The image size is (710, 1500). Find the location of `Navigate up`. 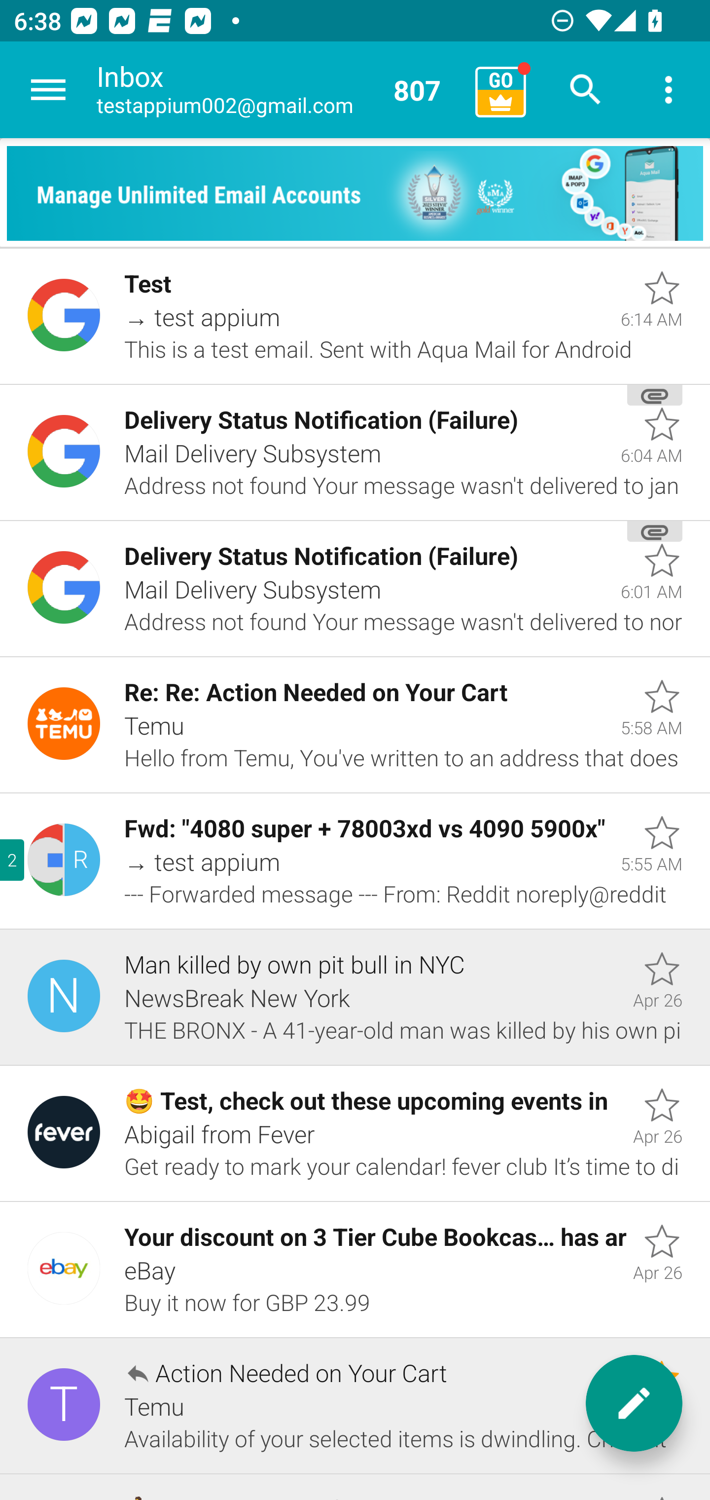

Navigate up is located at coordinates (48, 90).